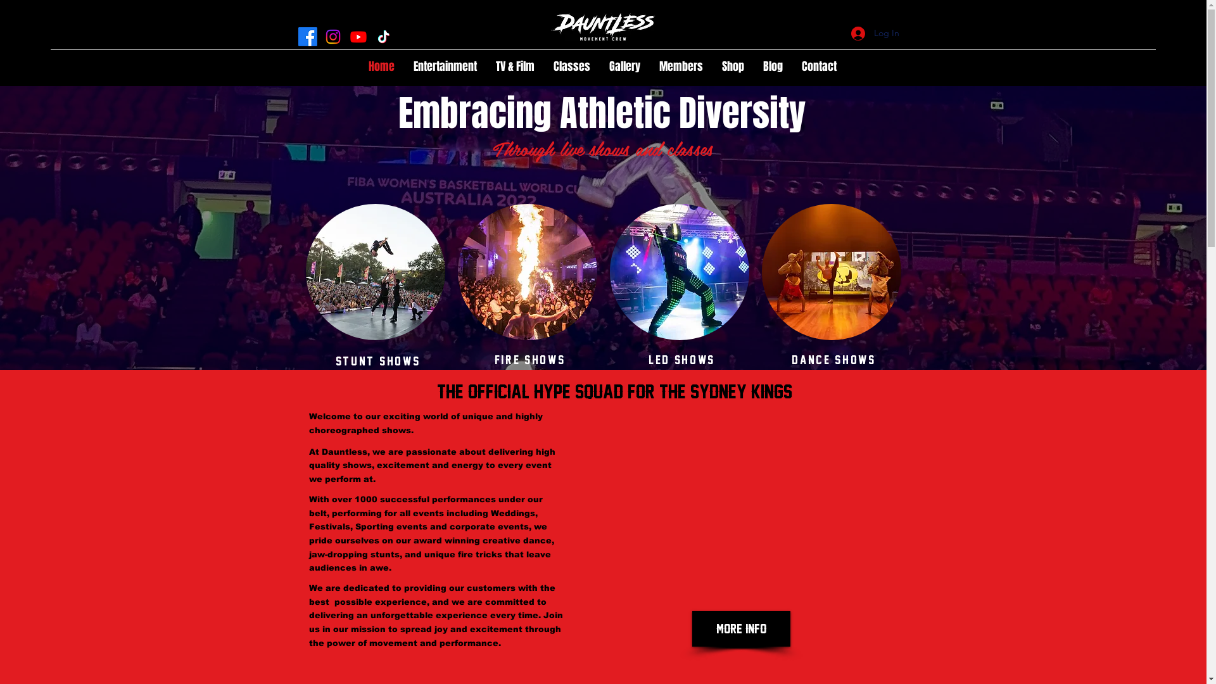 The image size is (1216, 684). What do you see at coordinates (741, 629) in the screenshot?
I see `more info` at bounding box center [741, 629].